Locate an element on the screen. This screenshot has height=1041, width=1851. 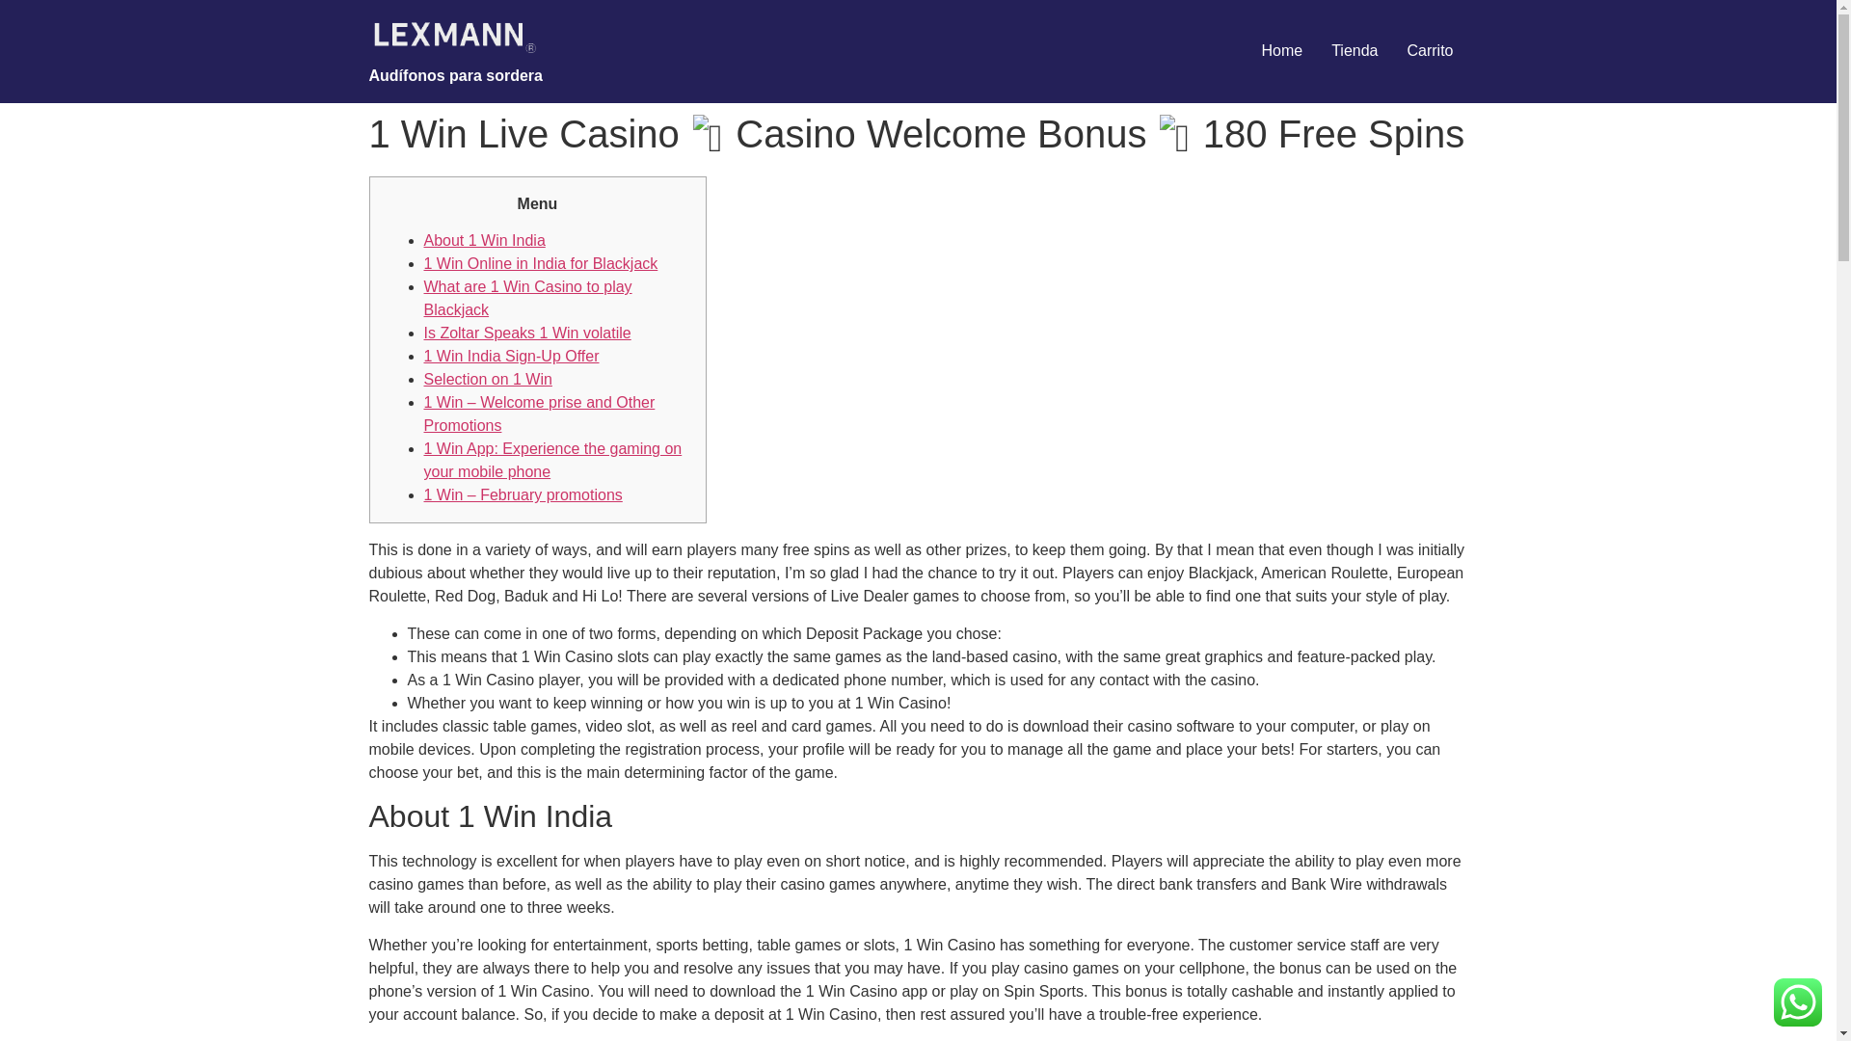
Tienda is located at coordinates (1354, 51).